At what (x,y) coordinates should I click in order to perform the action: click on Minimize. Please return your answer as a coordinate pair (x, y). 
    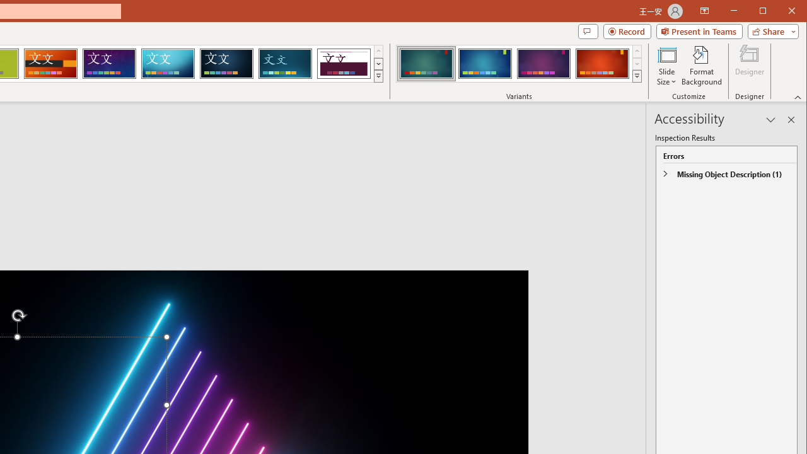
    Looking at the image, I should click on (767, 11).